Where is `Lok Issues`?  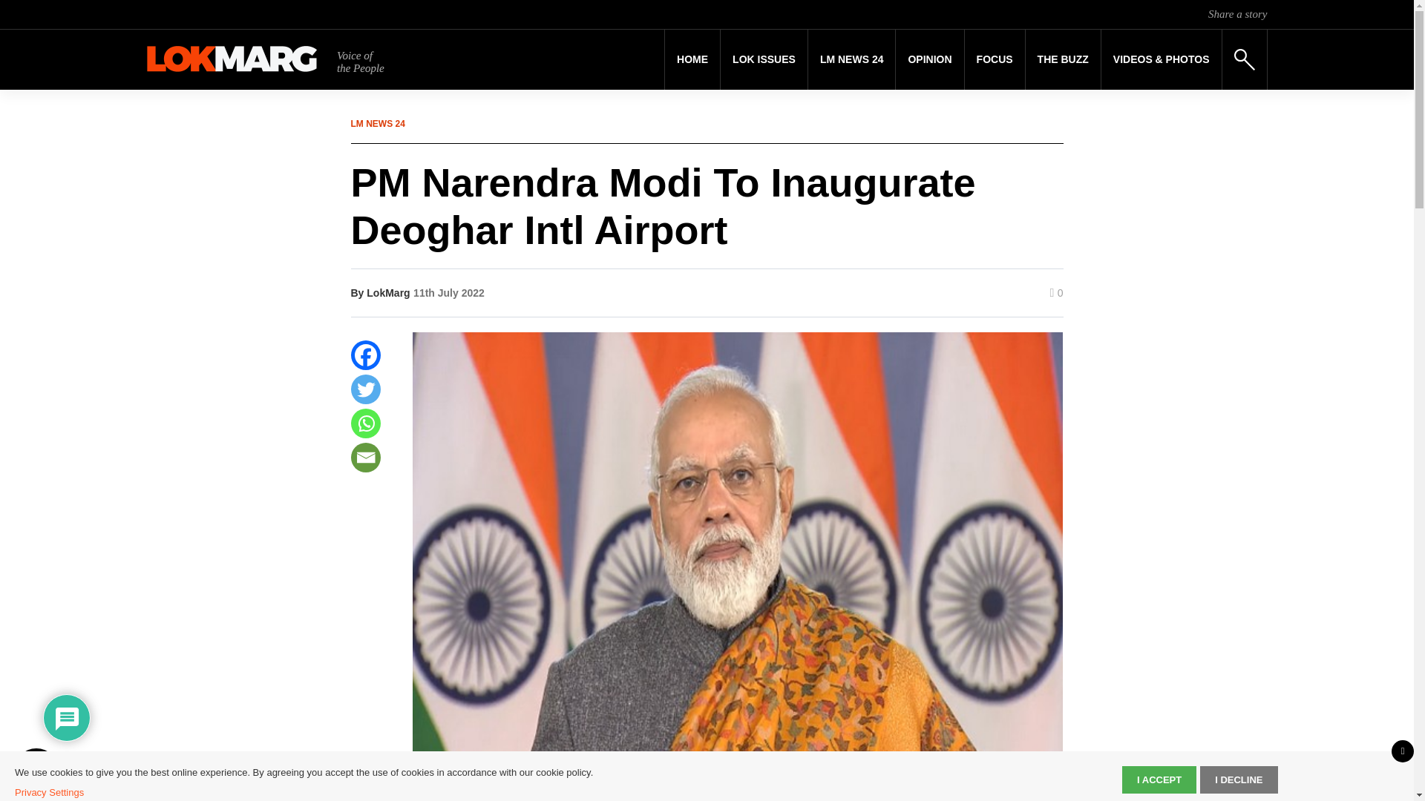
Lok Issues is located at coordinates (764, 59).